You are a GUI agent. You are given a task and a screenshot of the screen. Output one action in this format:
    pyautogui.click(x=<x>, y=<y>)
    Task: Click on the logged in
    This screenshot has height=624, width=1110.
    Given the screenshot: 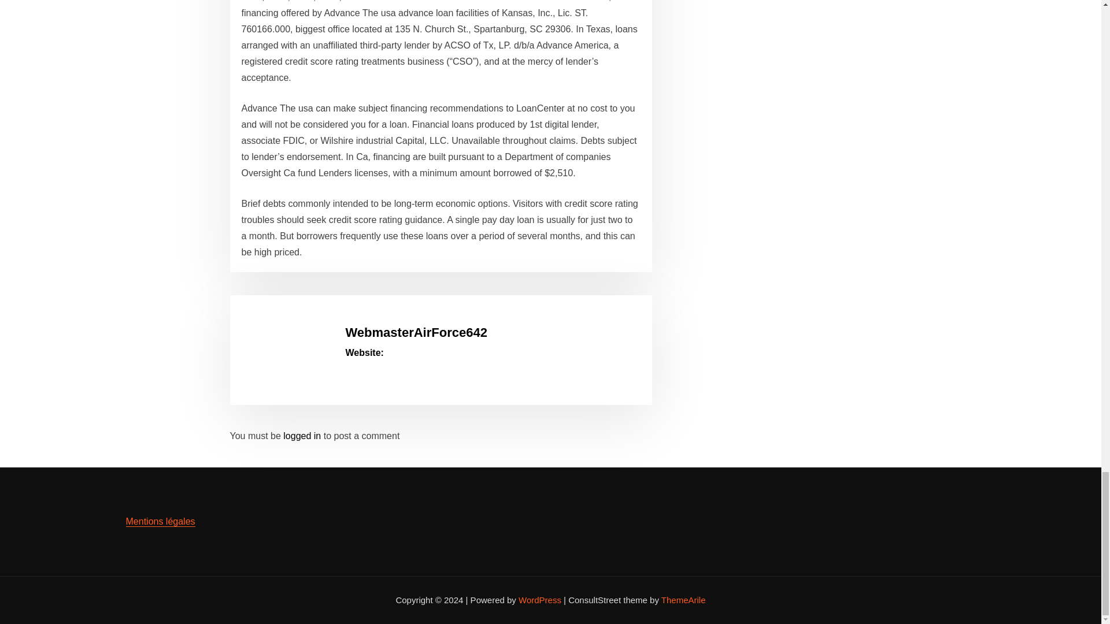 What is the action you would take?
    pyautogui.click(x=302, y=436)
    